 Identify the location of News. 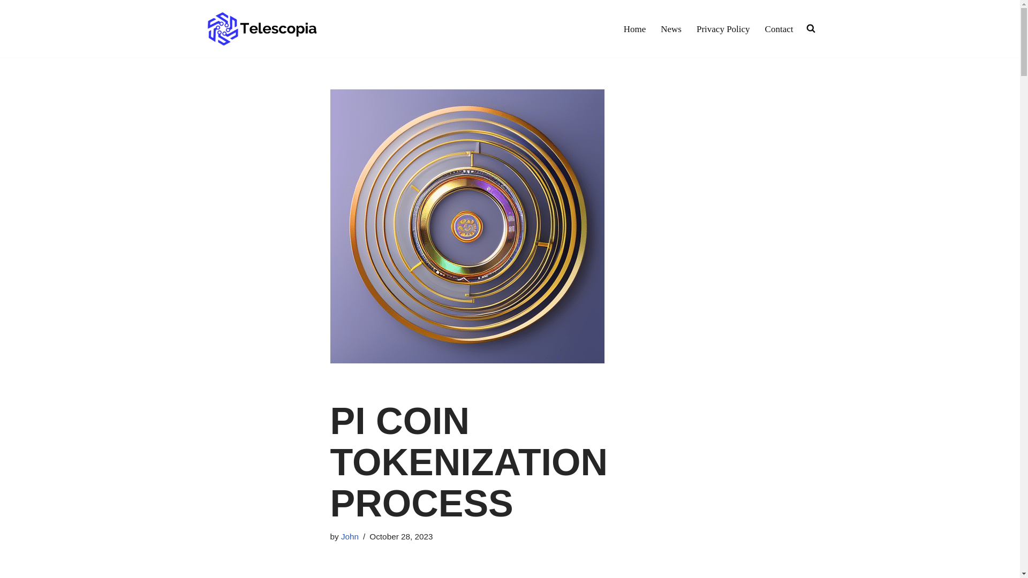
(671, 29).